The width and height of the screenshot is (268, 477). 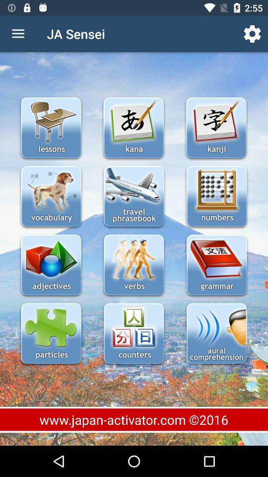 I want to click on open adjectives, so click(x=51, y=265).